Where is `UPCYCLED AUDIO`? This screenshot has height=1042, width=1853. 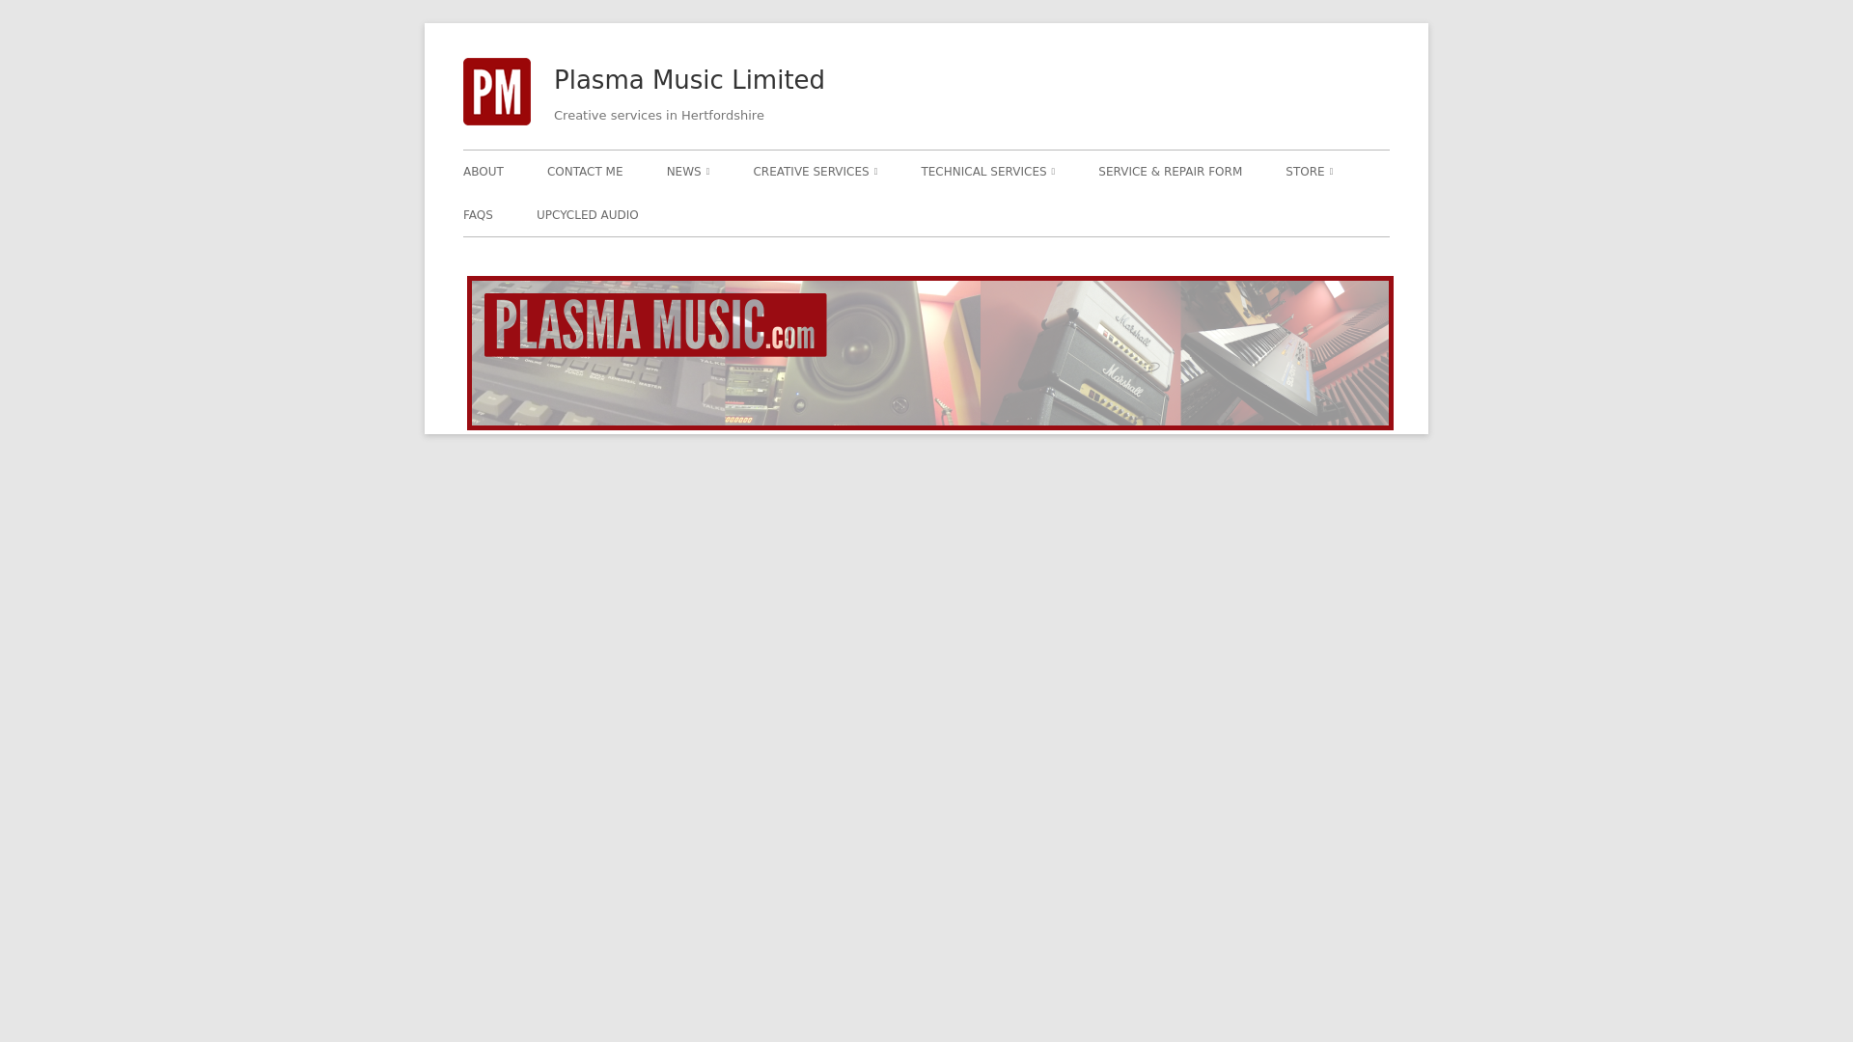
UPCYCLED AUDIO is located at coordinates (588, 214).